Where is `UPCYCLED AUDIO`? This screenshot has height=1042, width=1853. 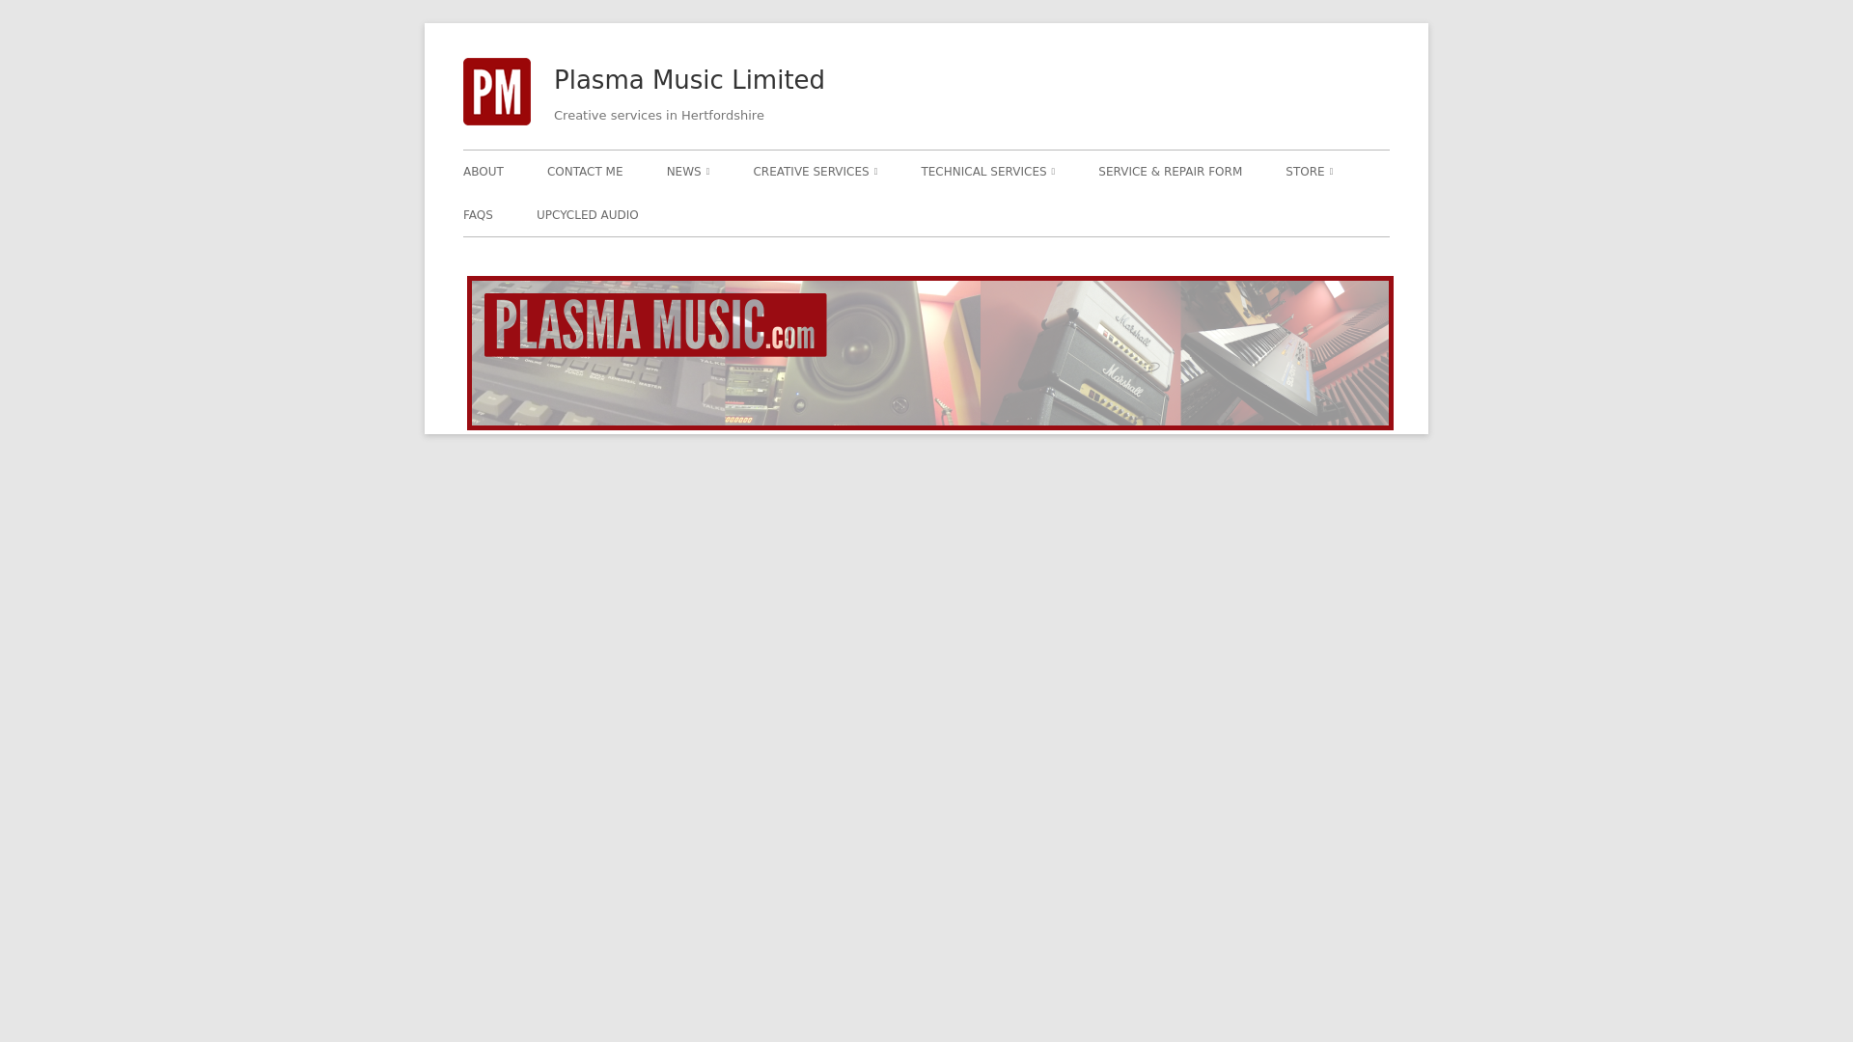
UPCYCLED AUDIO is located at coordinates (588, 214).